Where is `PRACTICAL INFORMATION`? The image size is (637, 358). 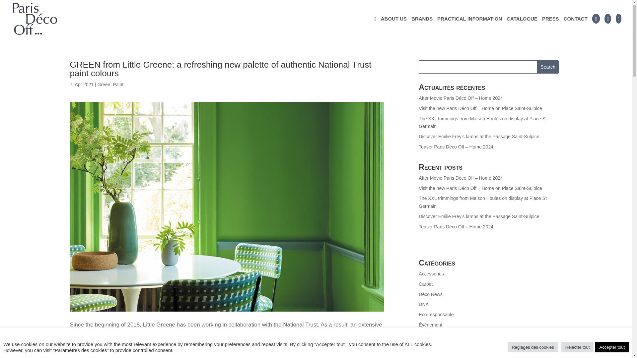
PRACTICAL INFORMATION is located at coordinates (469, 27).